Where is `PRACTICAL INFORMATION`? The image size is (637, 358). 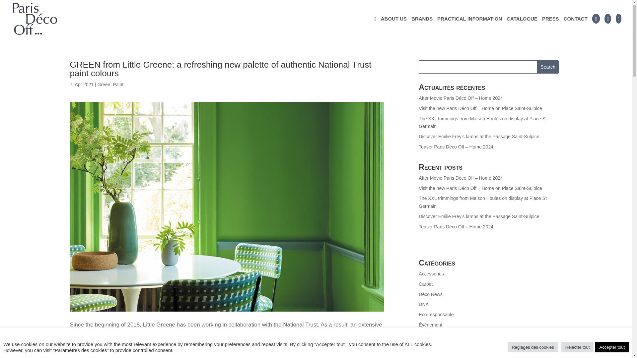
PRACTICAL INFORMATION is located at coordinates (469, 27).